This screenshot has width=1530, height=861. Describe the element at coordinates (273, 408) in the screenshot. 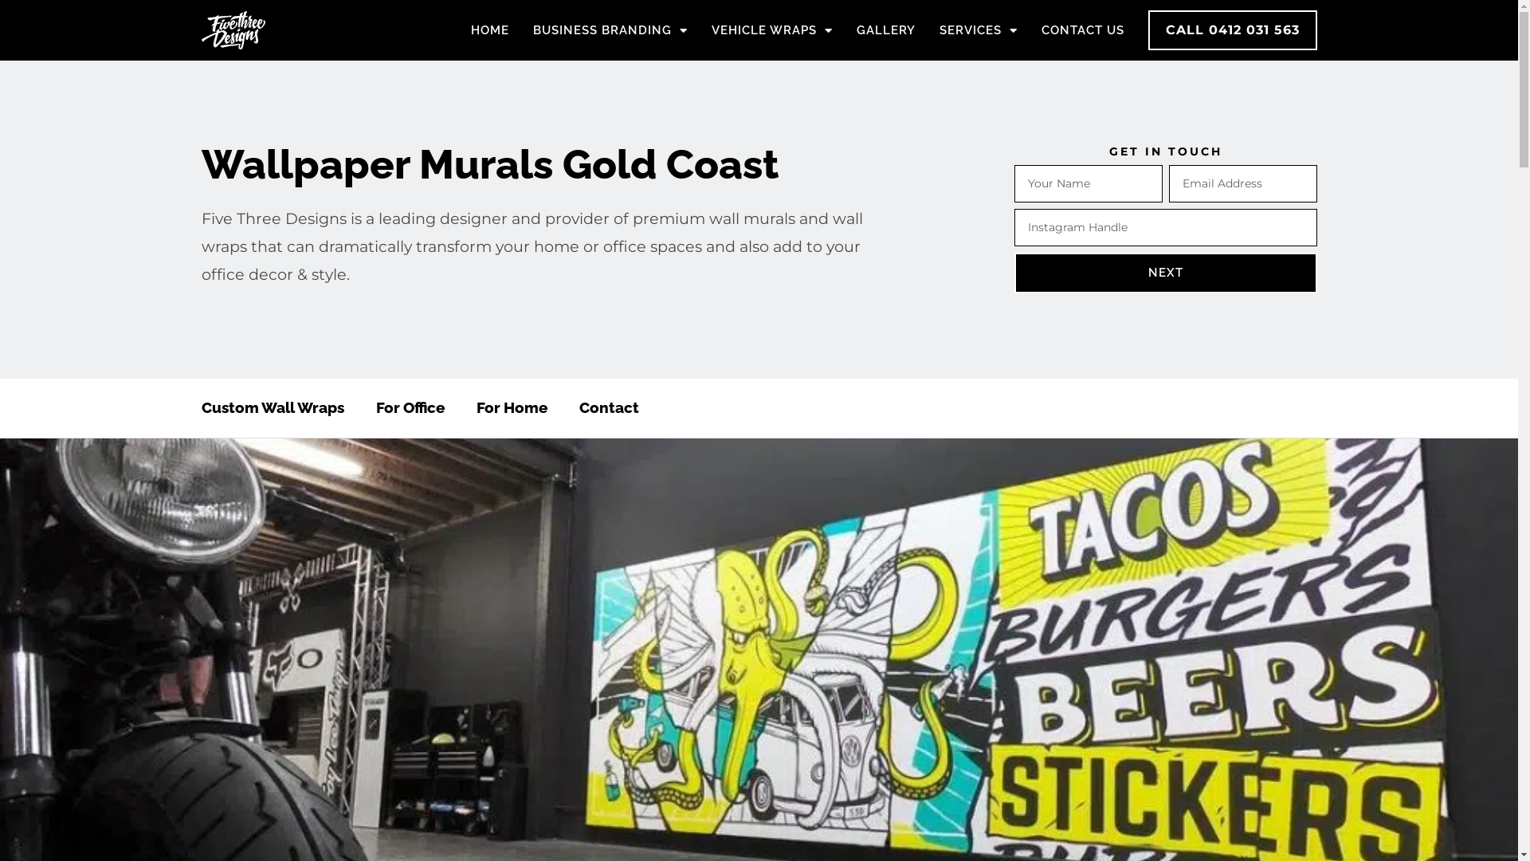

I see `Custom Wall Wraps` at that location.